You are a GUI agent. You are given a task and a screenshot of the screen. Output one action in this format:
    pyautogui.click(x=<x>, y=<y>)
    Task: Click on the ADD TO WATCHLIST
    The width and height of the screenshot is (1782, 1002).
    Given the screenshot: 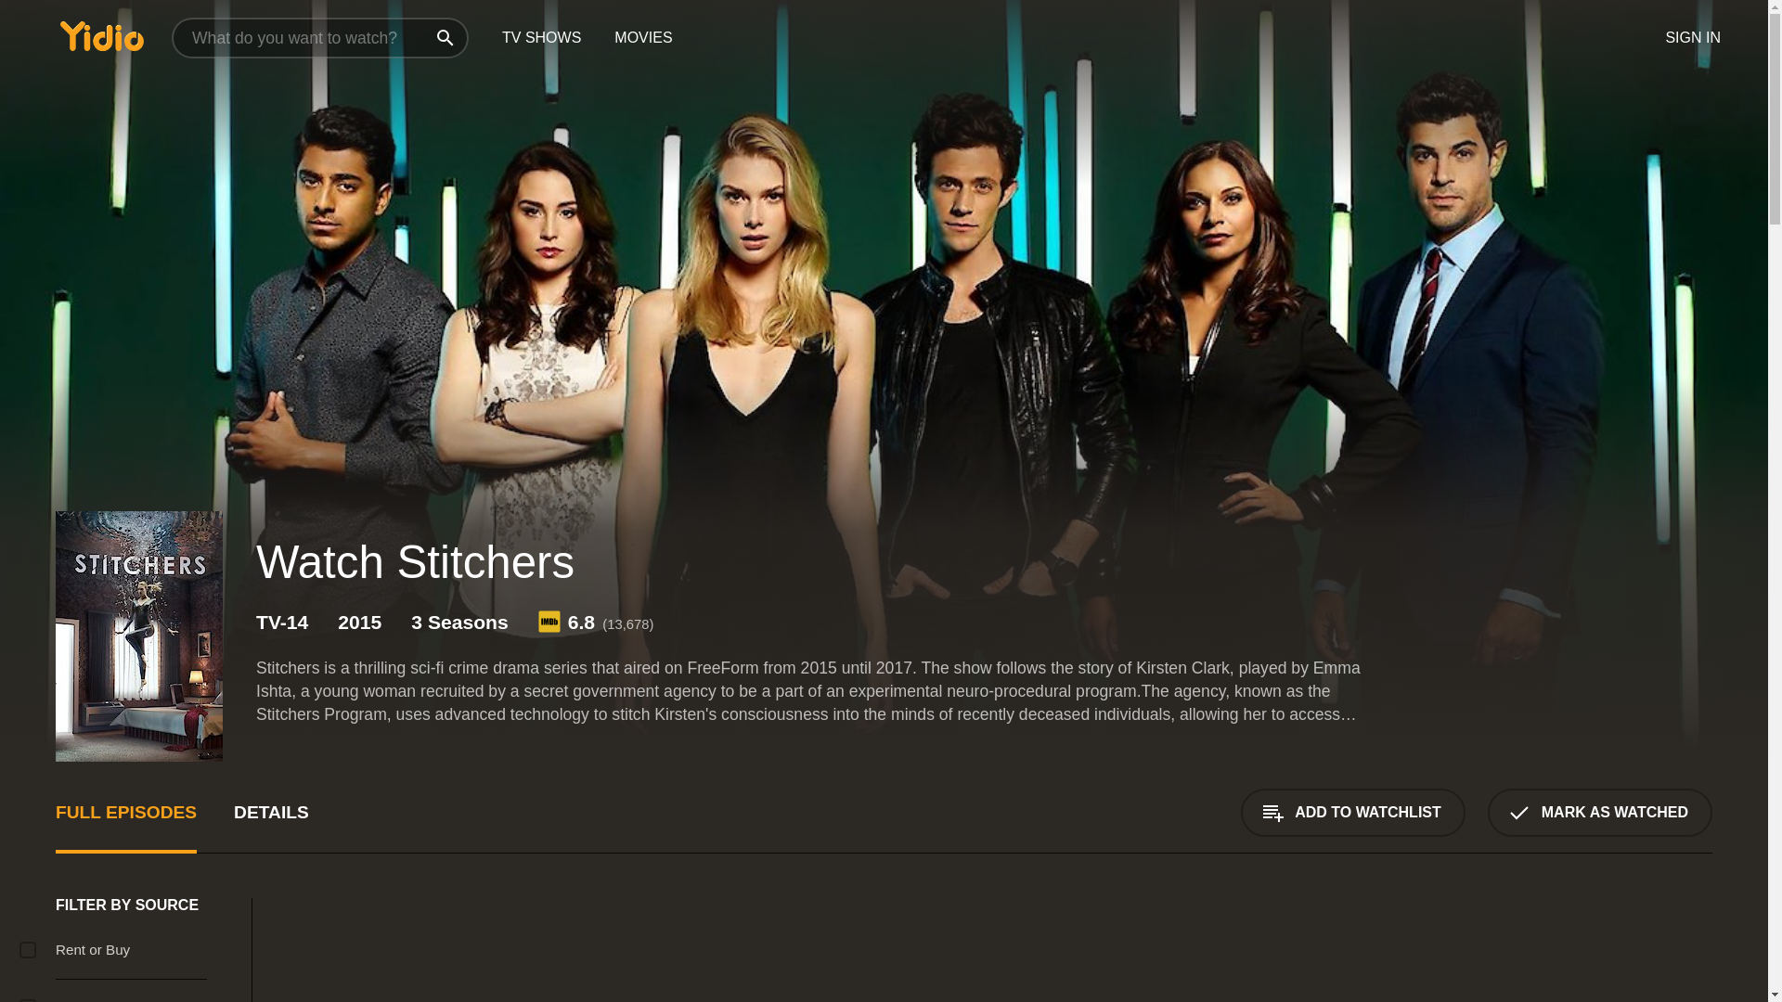 What is the action you would take?
    pyautogui.click(x=1352, y=812)
    